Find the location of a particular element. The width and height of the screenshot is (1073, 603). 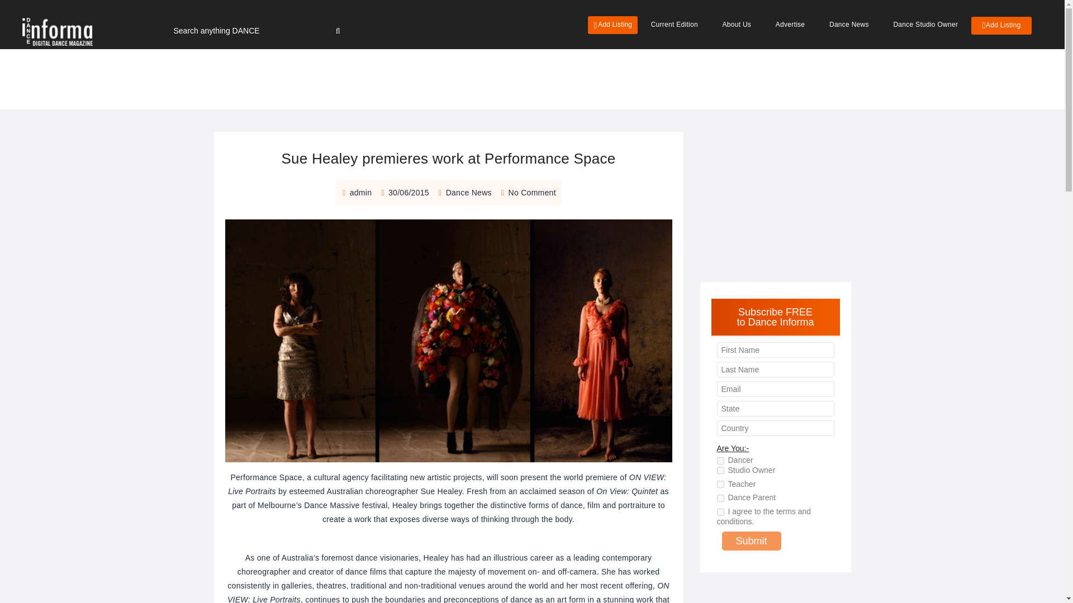

Add Listing is located at coordinates (613, 25).